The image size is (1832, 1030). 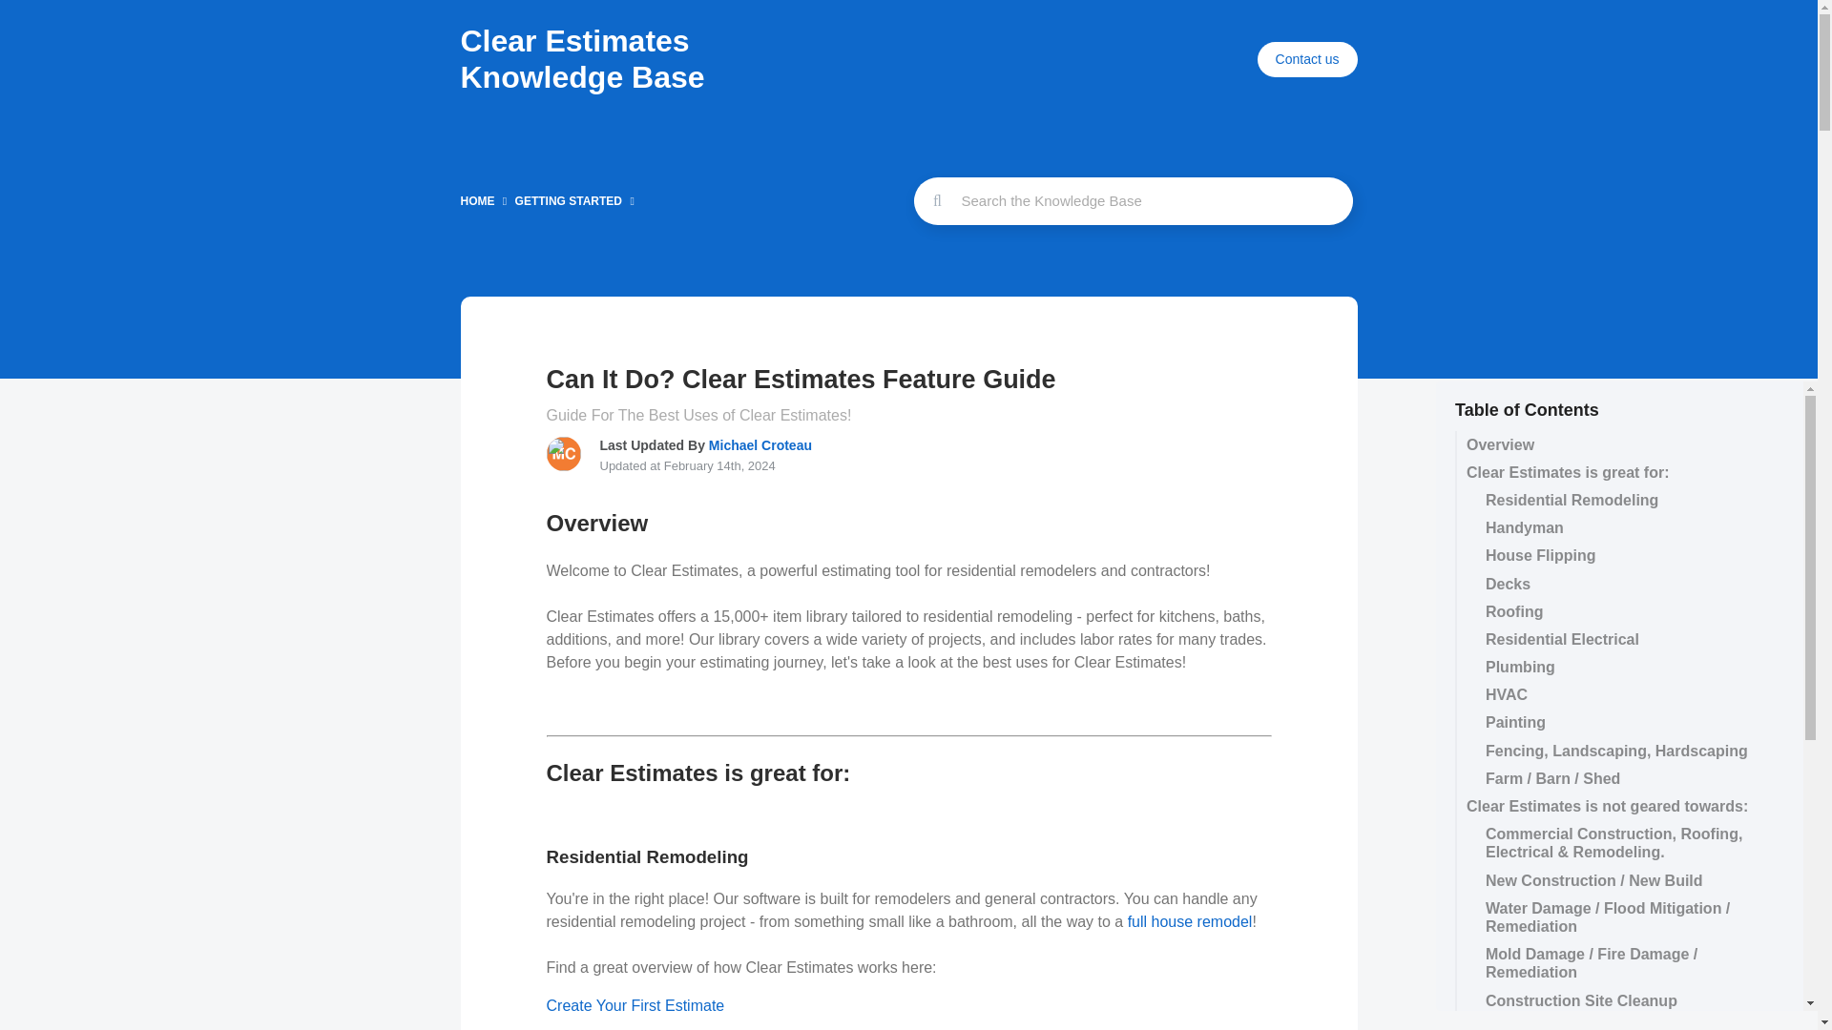 What do you see at coordinates (1614, 752) in the screenshot?
I see `Fencing, Landscaping, Hardscaping ` at bounding box center [1614, 752].